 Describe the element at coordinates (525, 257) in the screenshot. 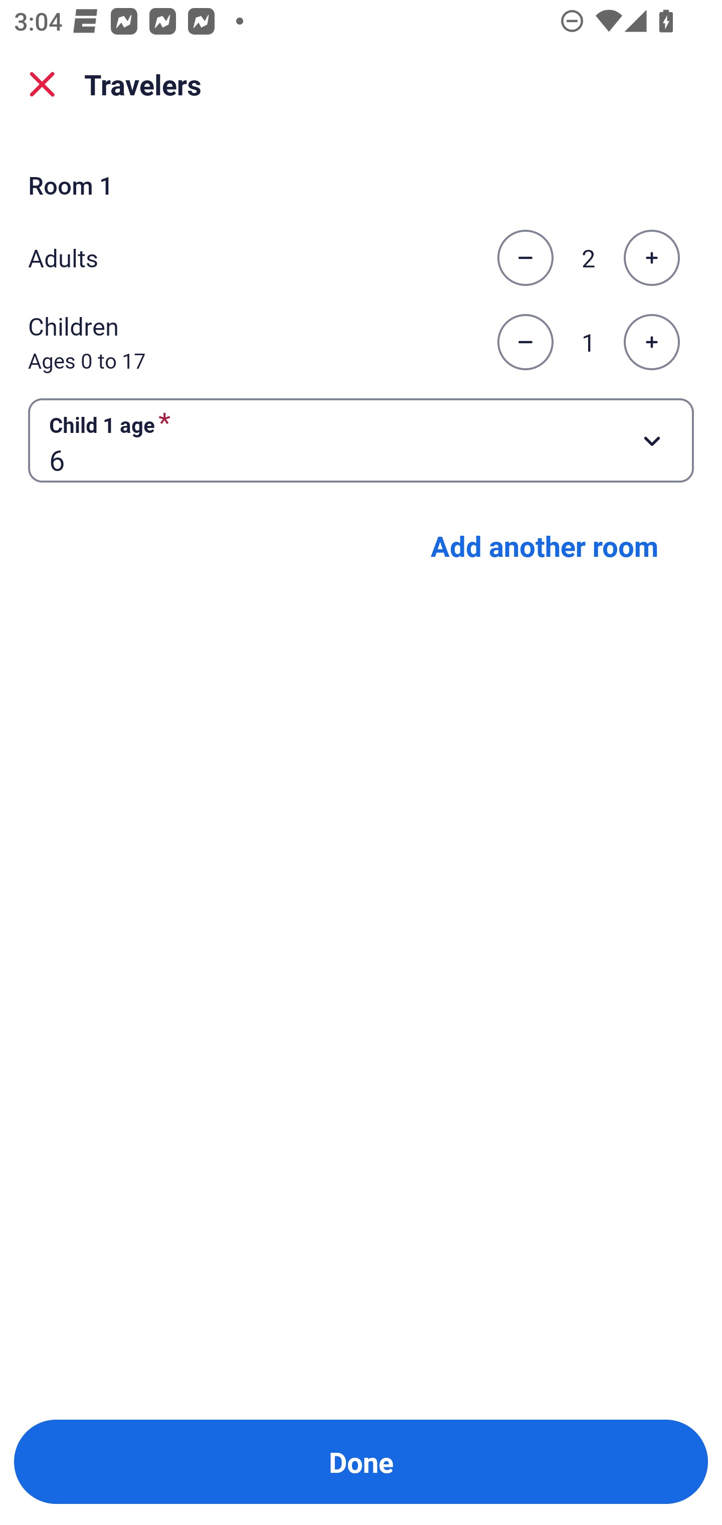

I see `Decrease the number of adults` at that location.